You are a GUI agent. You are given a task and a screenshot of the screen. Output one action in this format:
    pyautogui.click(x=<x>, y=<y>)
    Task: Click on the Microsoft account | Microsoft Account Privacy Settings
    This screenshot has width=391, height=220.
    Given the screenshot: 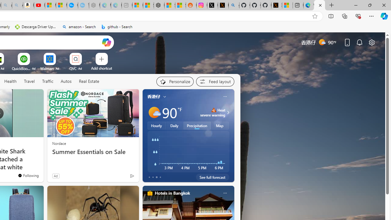 What is the action you would take?
    pyautogui.click(x=137, y=5)
    